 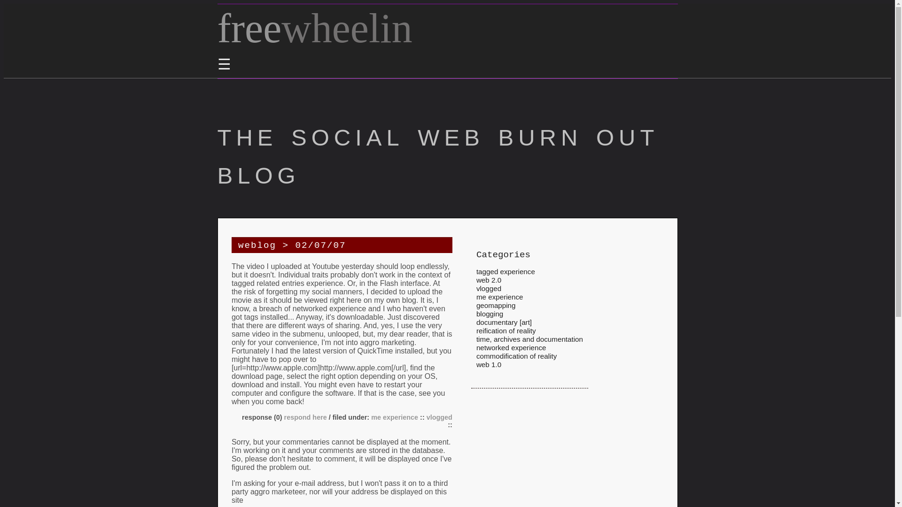 What do you see at coordinates (505, 271) in the screenshot?
I see `tagged experience` at bounding box center [505, 271].